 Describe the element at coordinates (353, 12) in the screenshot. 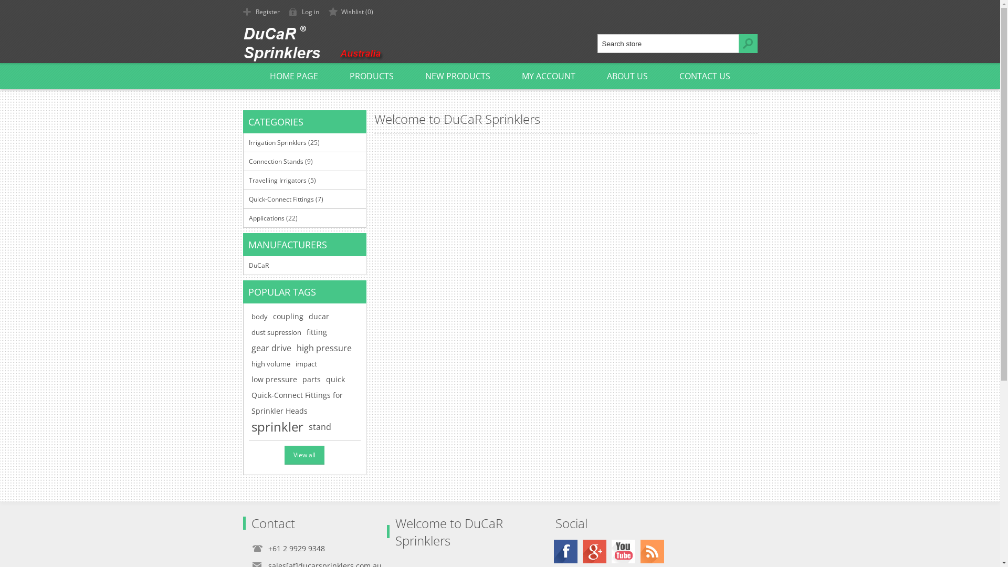

I see `Wishlist (0)` at that location.